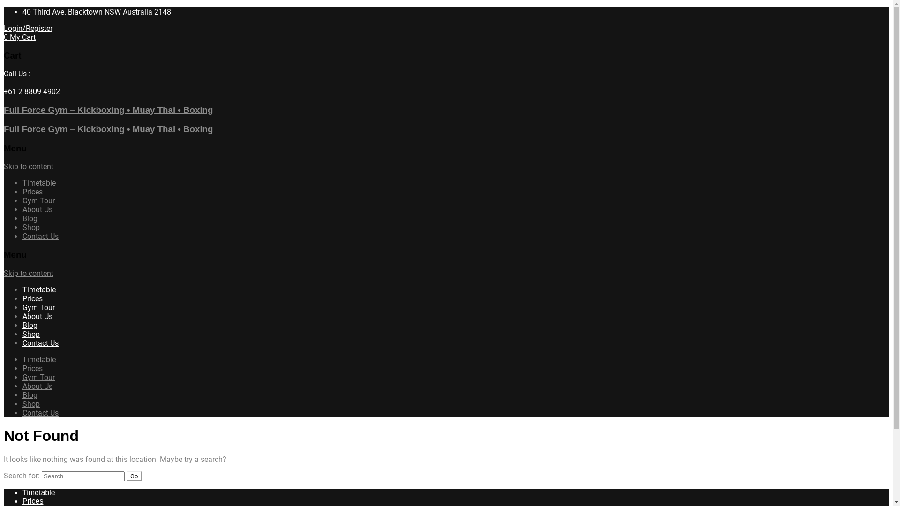 The image size is (900, 506). I want to click on Contact Us, so click(40, 413).